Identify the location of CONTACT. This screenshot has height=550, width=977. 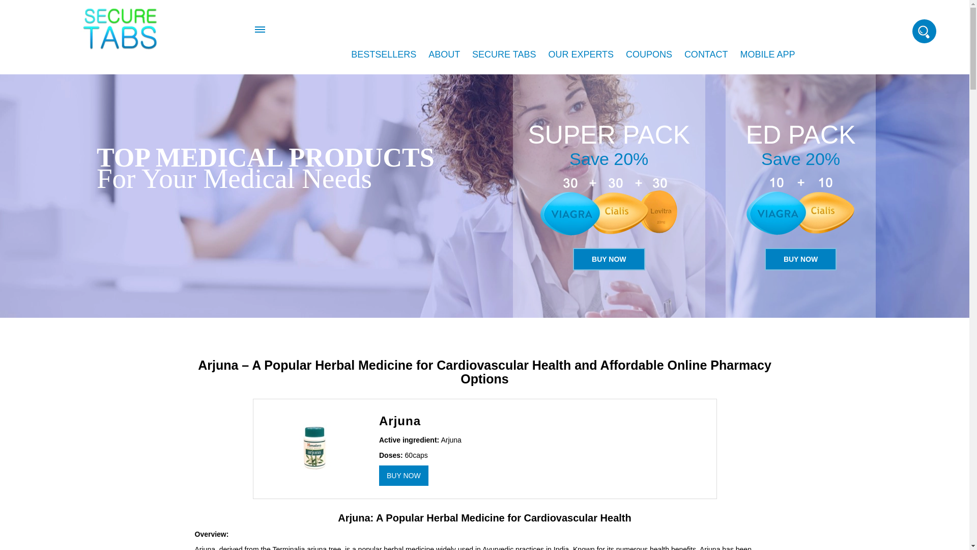
(706, 54).